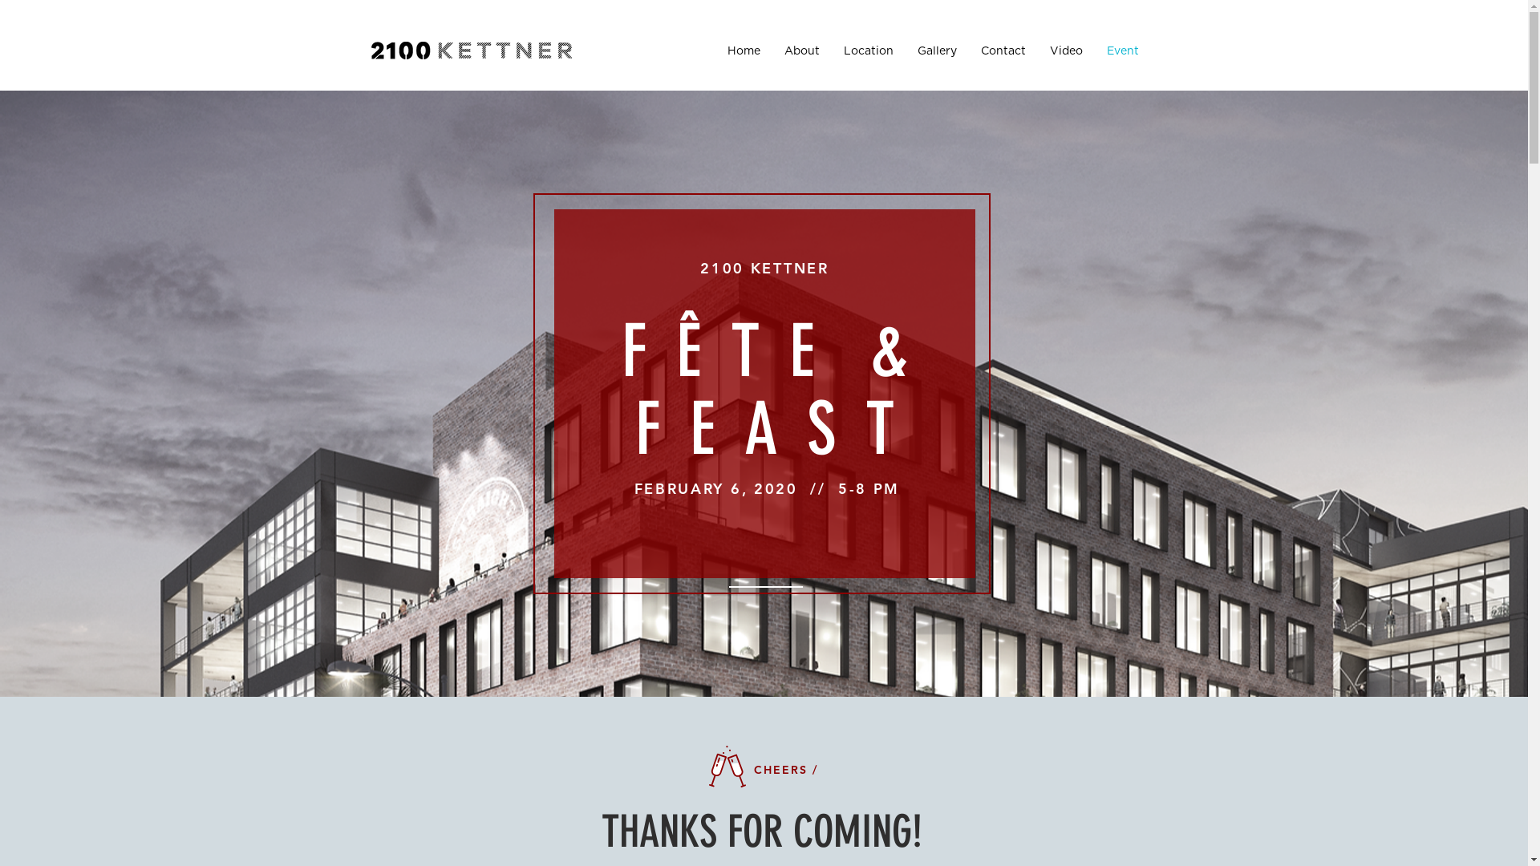 The width and height of the screenshot is (1540, 866). Describe the element at coordinates (937, 51) in the screenshot. I see `Gallery` at that location.